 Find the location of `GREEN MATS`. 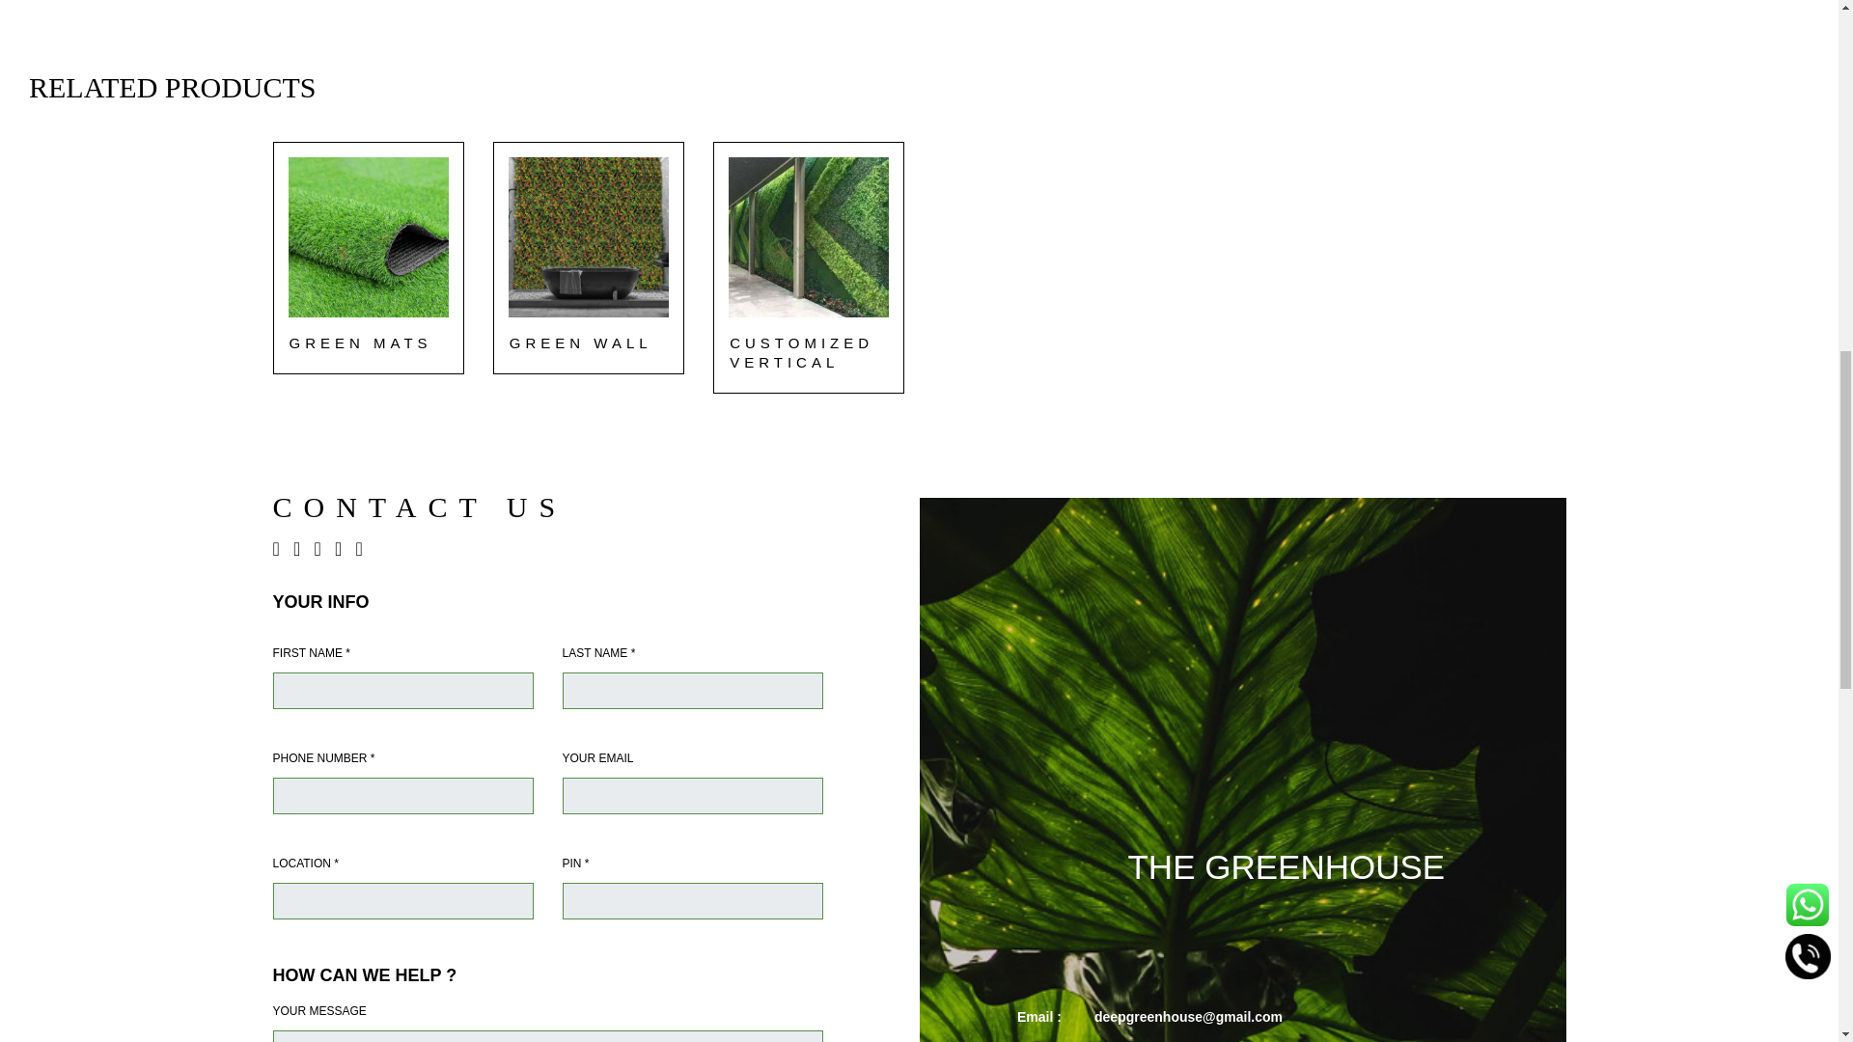

GREEN MATS is located at coordinates (360, 343).